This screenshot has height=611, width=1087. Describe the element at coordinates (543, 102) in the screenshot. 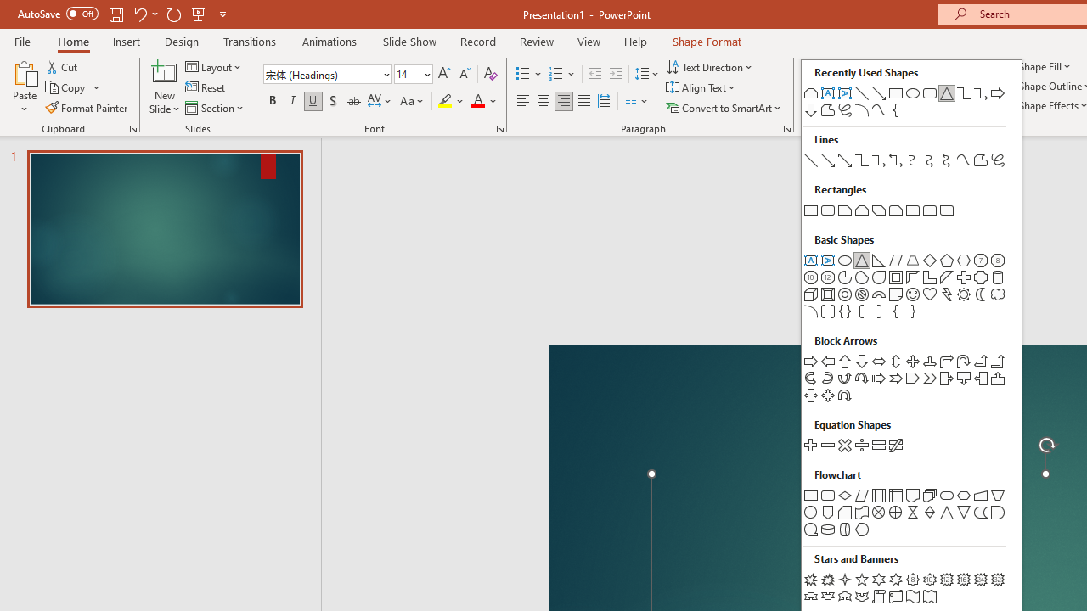

I see `Center` at that location.